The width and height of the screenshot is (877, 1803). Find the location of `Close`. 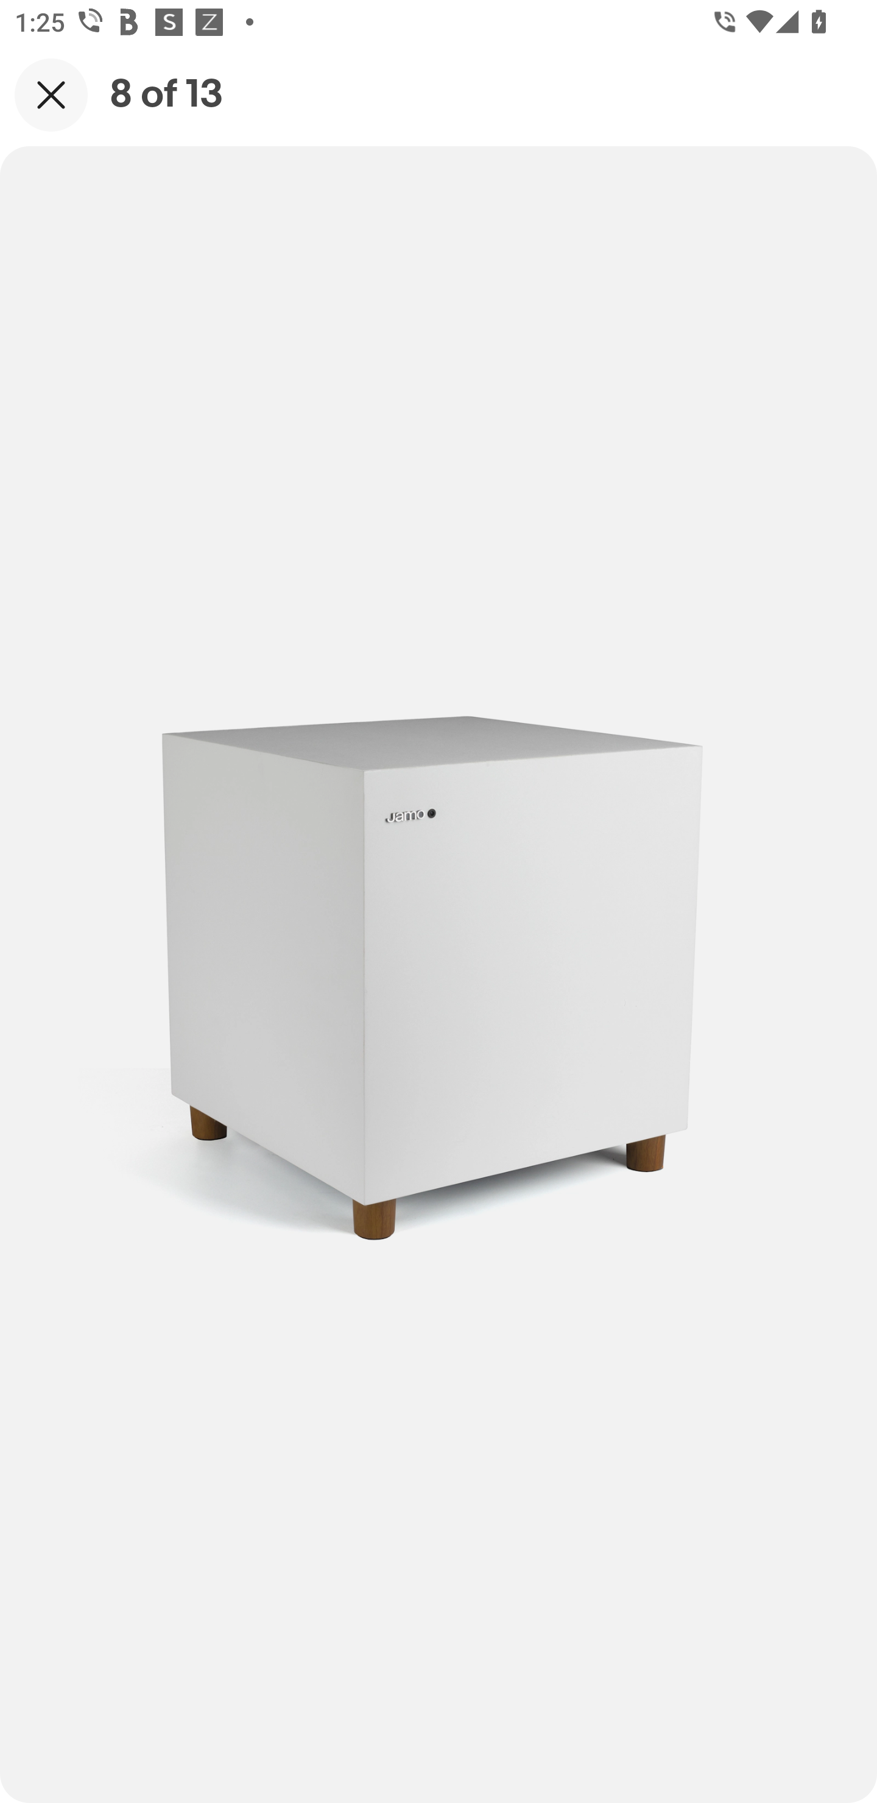

Close is located at coordinates (51, 94).